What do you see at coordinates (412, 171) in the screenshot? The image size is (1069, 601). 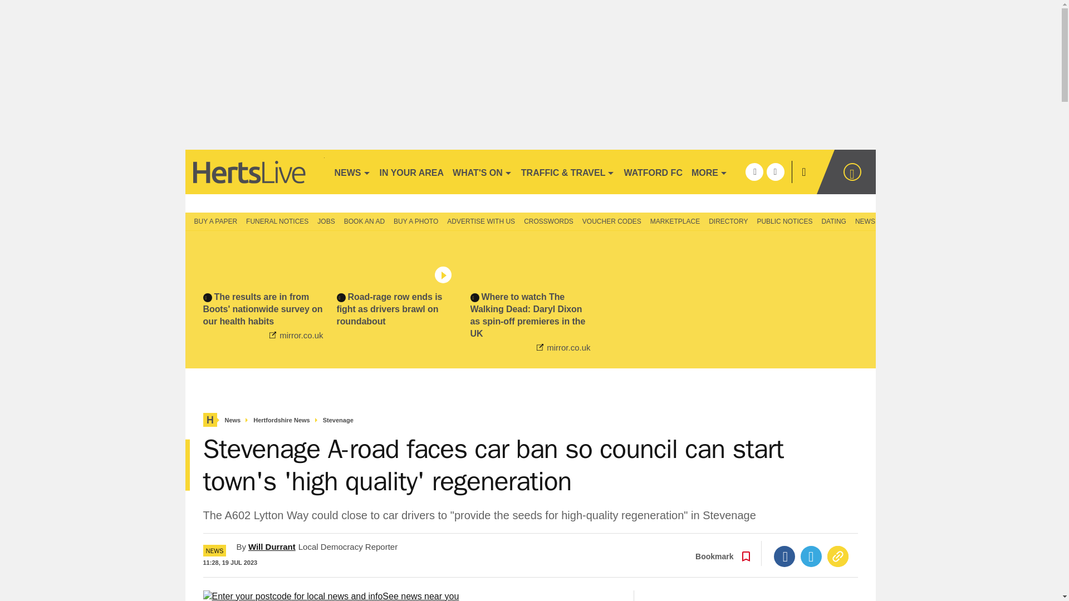 I see `IN YOUR AREA` at bounding box center [412, 171].